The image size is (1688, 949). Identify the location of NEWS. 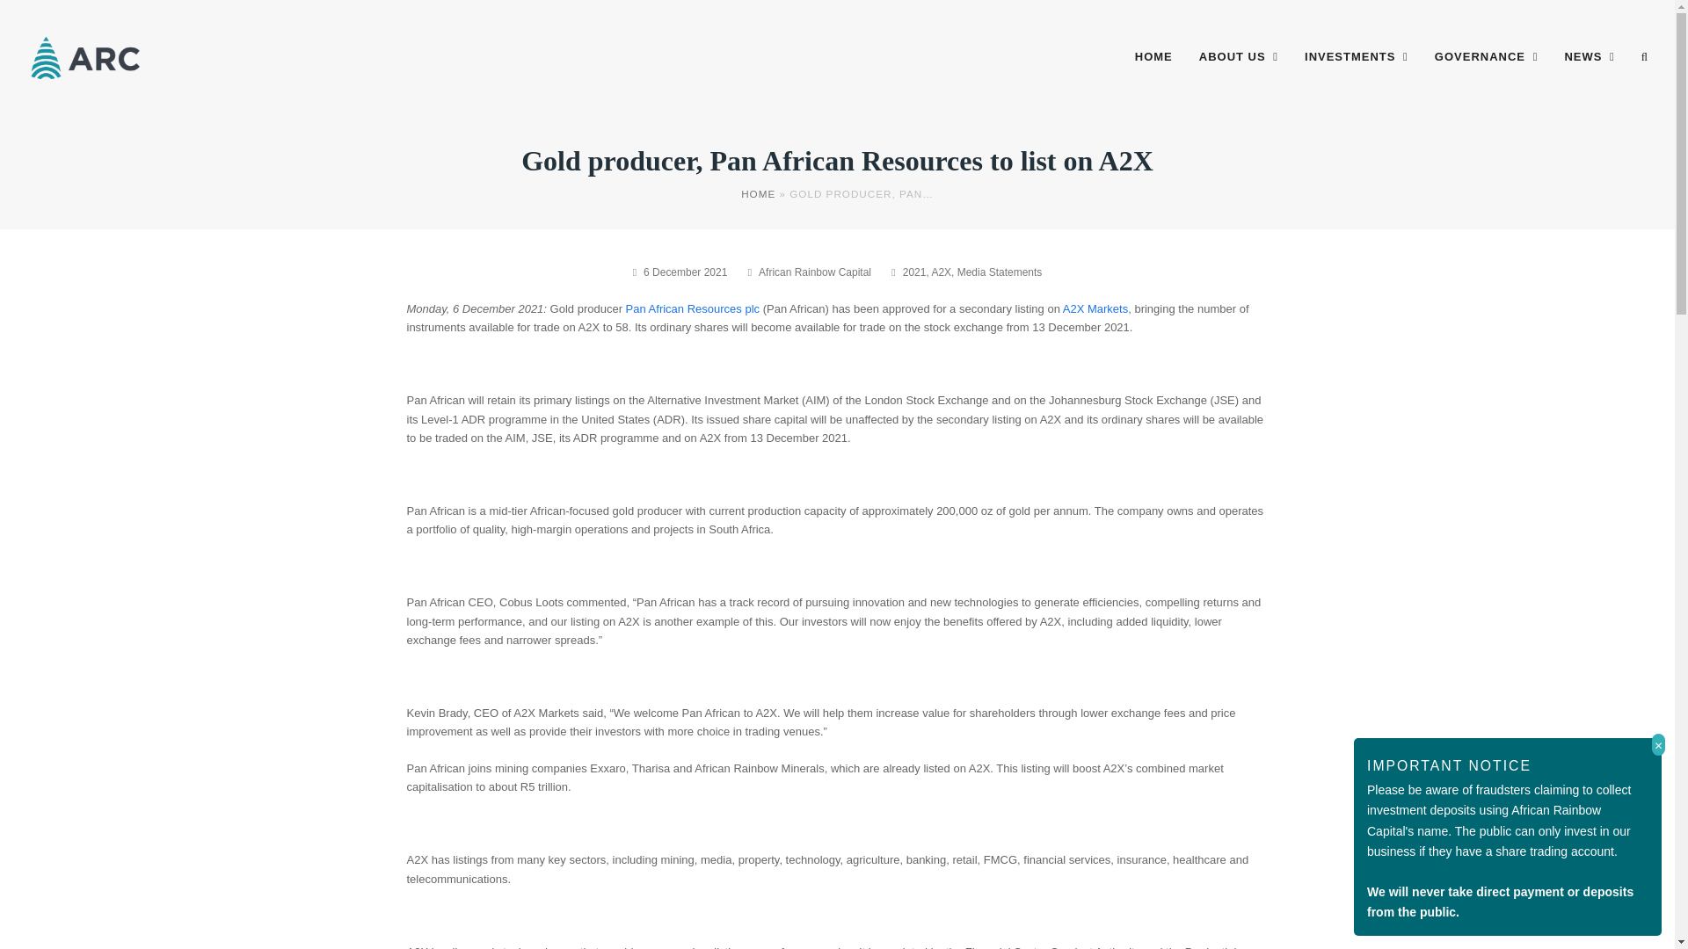
(1589, 56).